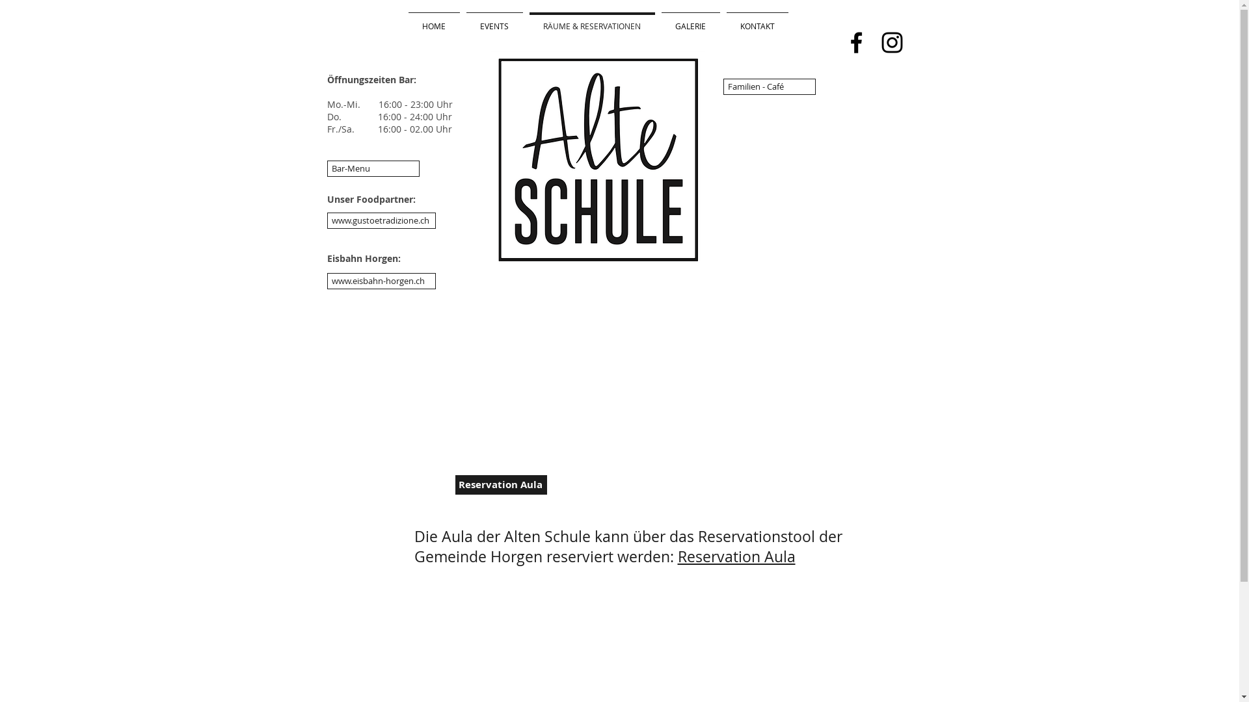 This screenshot has width=1249, height=702. I want to click on www.eisbahn-horgen.ch, so click(381, 281).